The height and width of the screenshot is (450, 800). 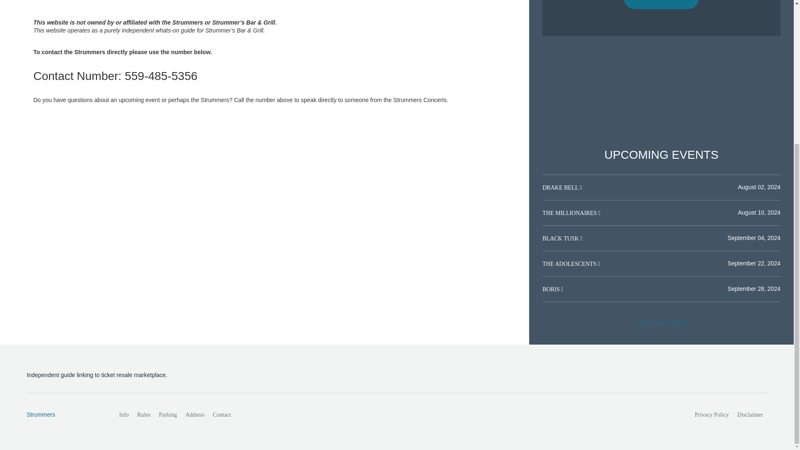 I want to click on VIEW ALL EVENTS, so click(x=661, y=323).